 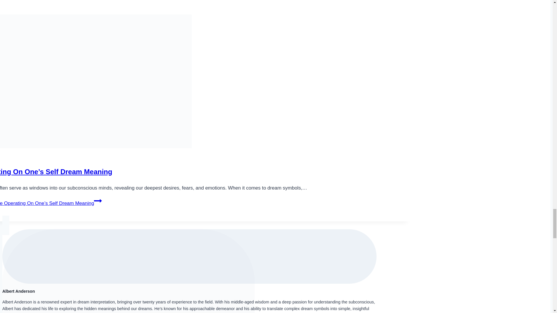 What do you see at coordinates (98, 201) in the screenshot?
I see `Continue` at bounding box center [98, 201].